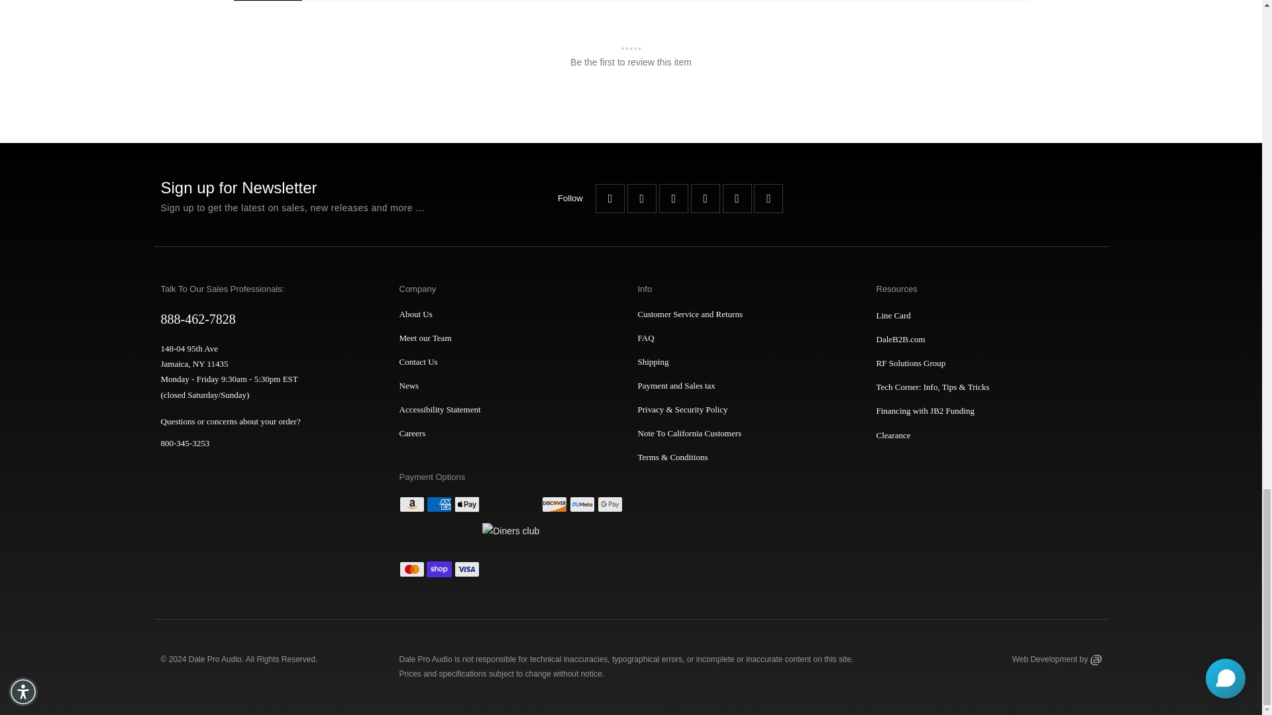 This screenshot has height=715, width=1272. What do you see at coordinates (609, 198) in the screenshot?
I see `Dale Pro Audio on Facebook` at bounding box center [609, 198].